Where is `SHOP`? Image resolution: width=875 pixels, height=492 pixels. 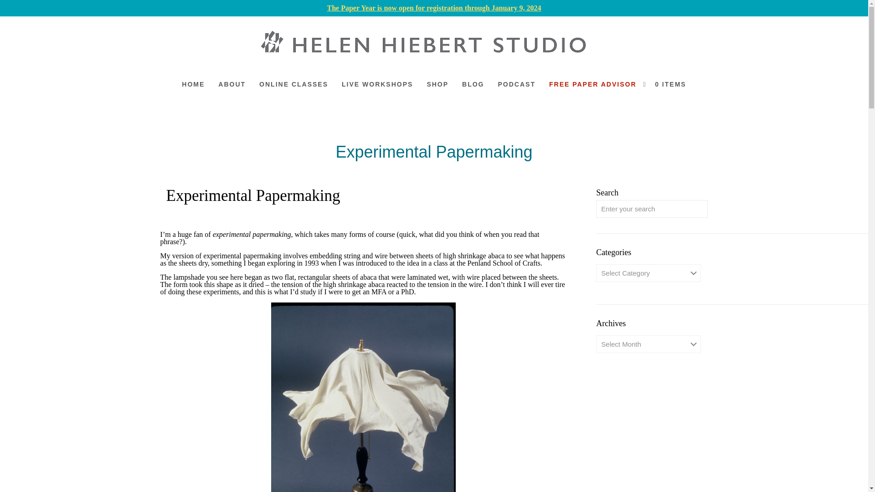
SHOP is located at coordinates (437, 84).